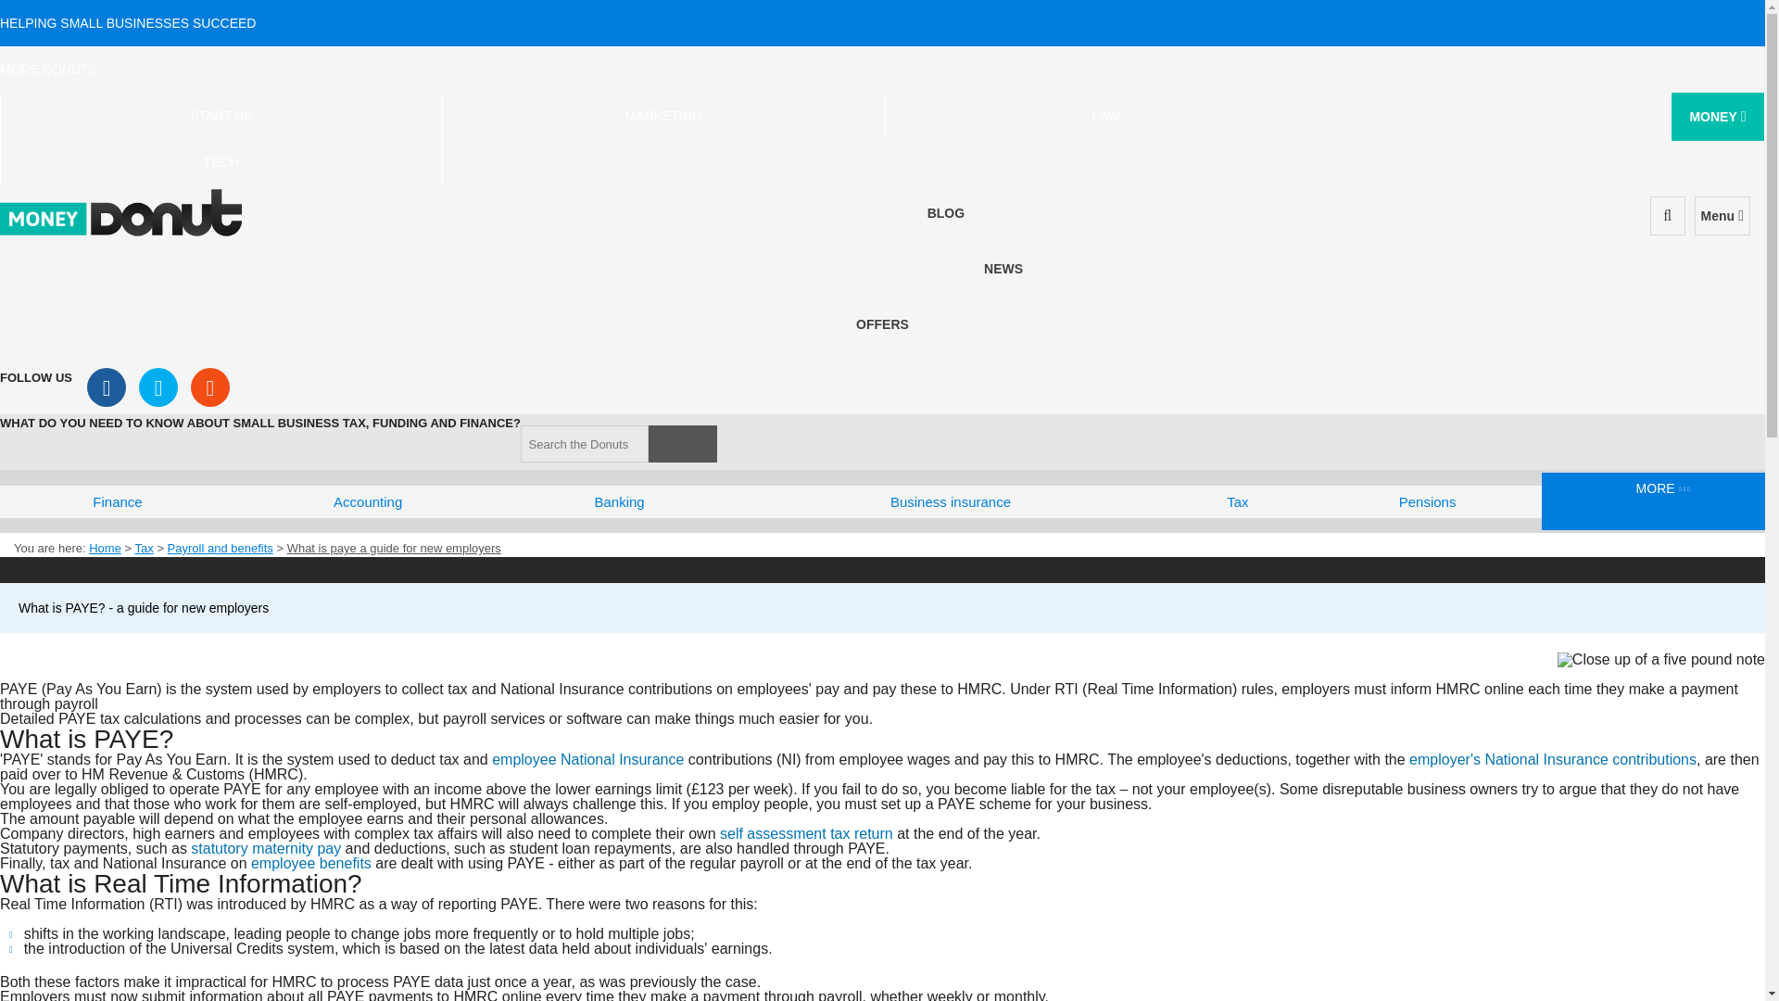 This screenshot has height=1001, width=1779. I want to click on Banking, so click(619, 501).